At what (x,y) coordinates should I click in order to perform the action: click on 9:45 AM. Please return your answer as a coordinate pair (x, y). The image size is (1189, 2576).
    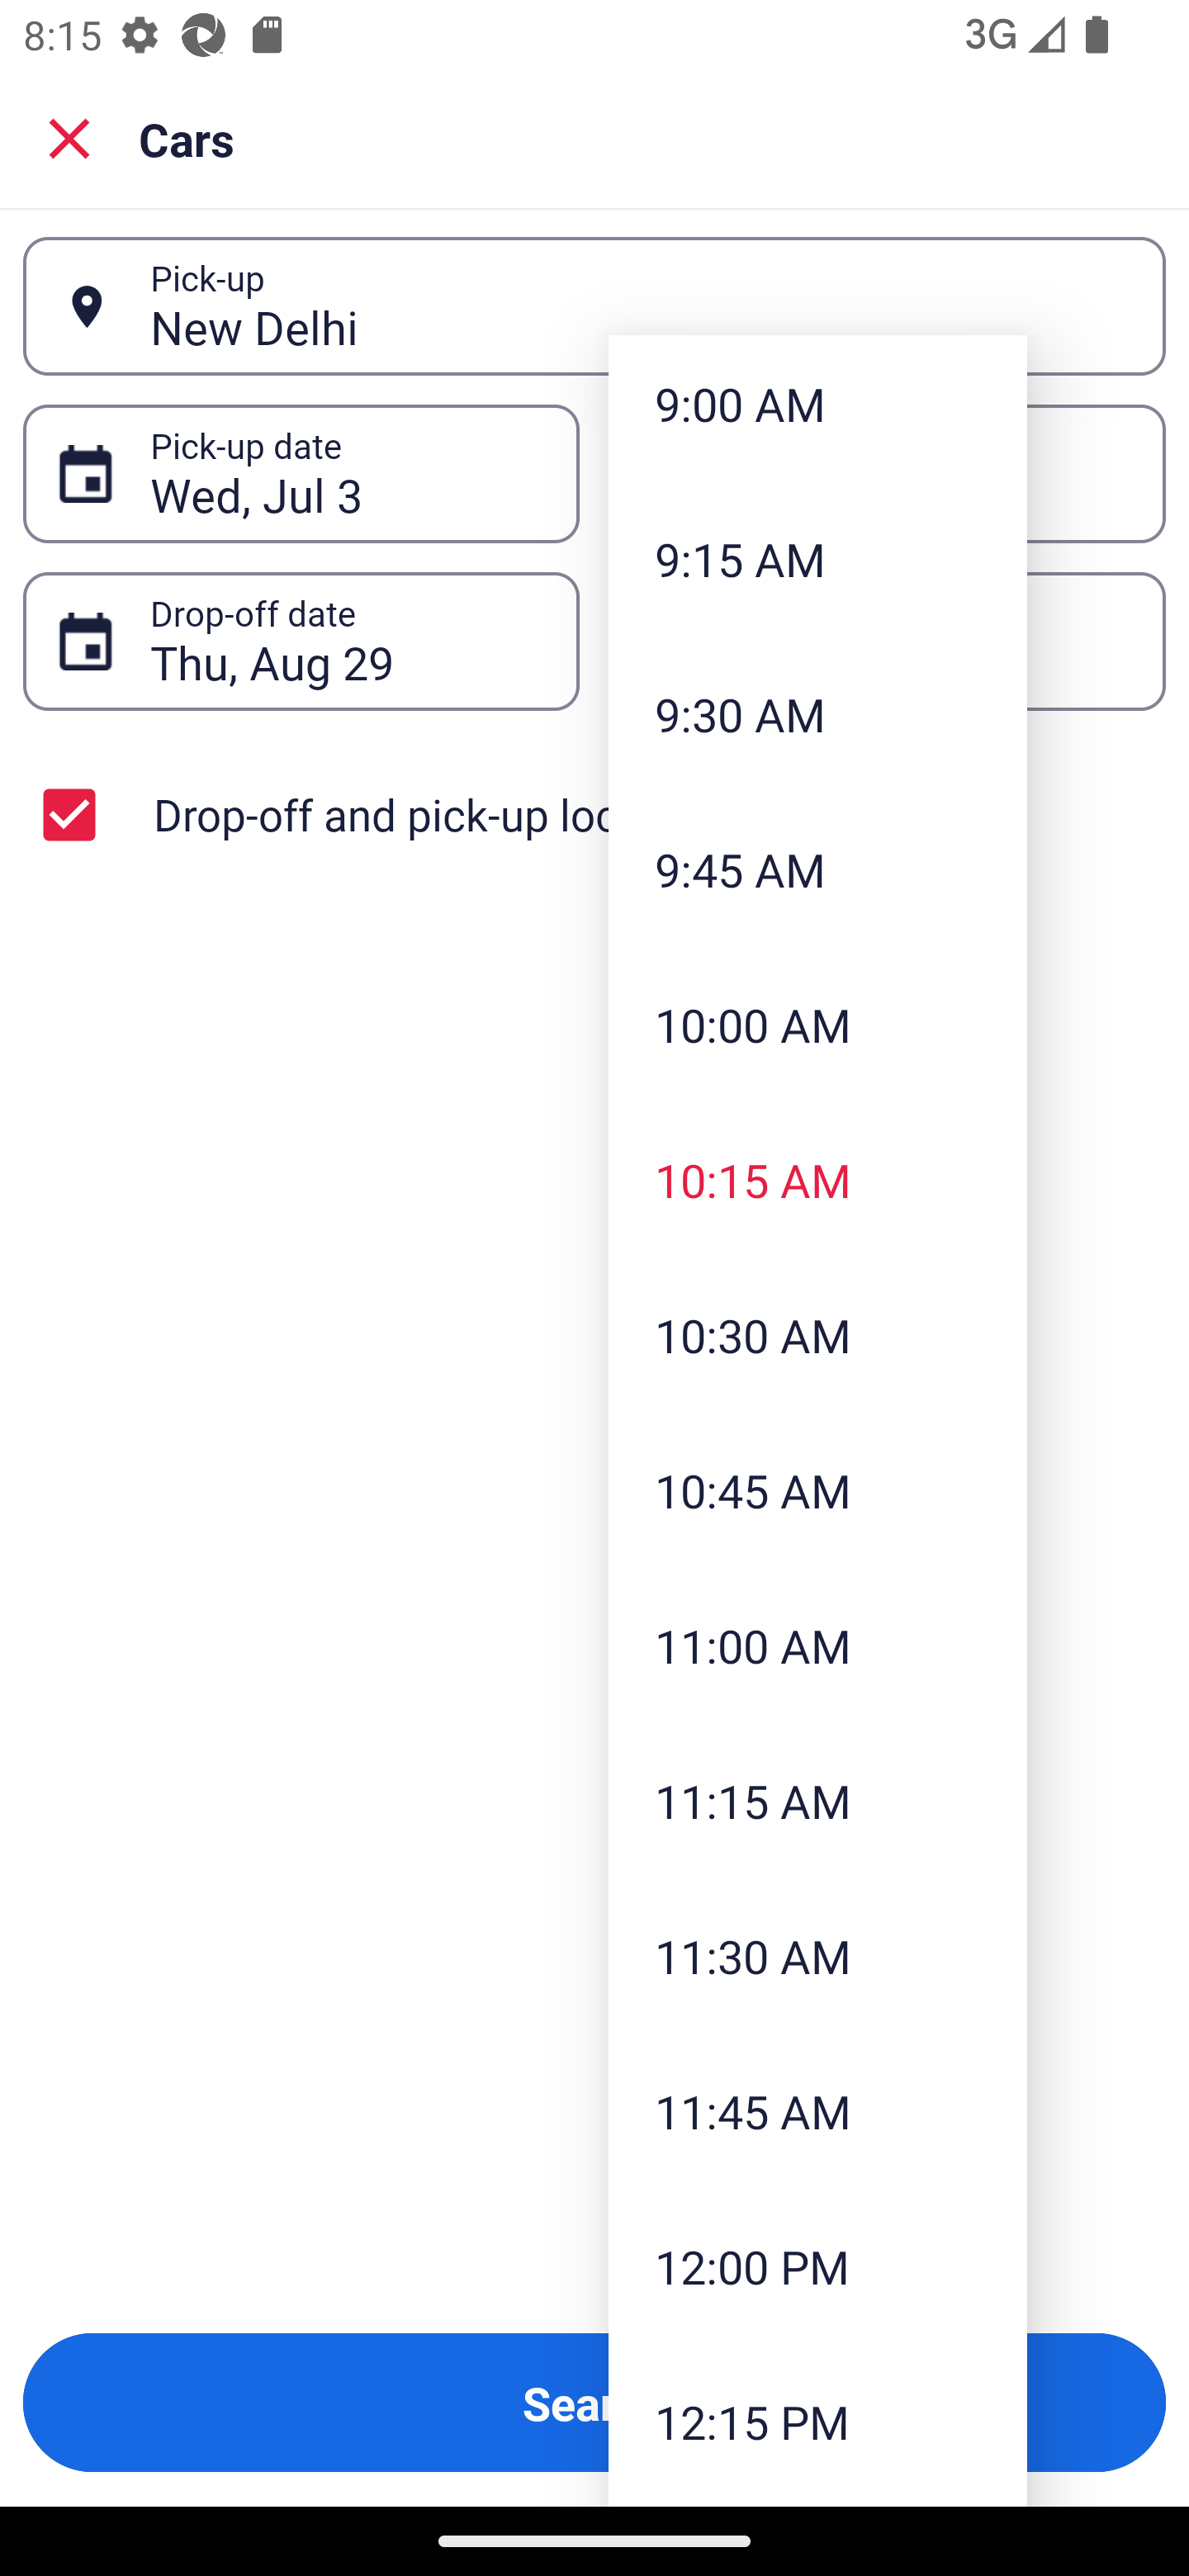
    Looking at the image, I should click on (817, 869).